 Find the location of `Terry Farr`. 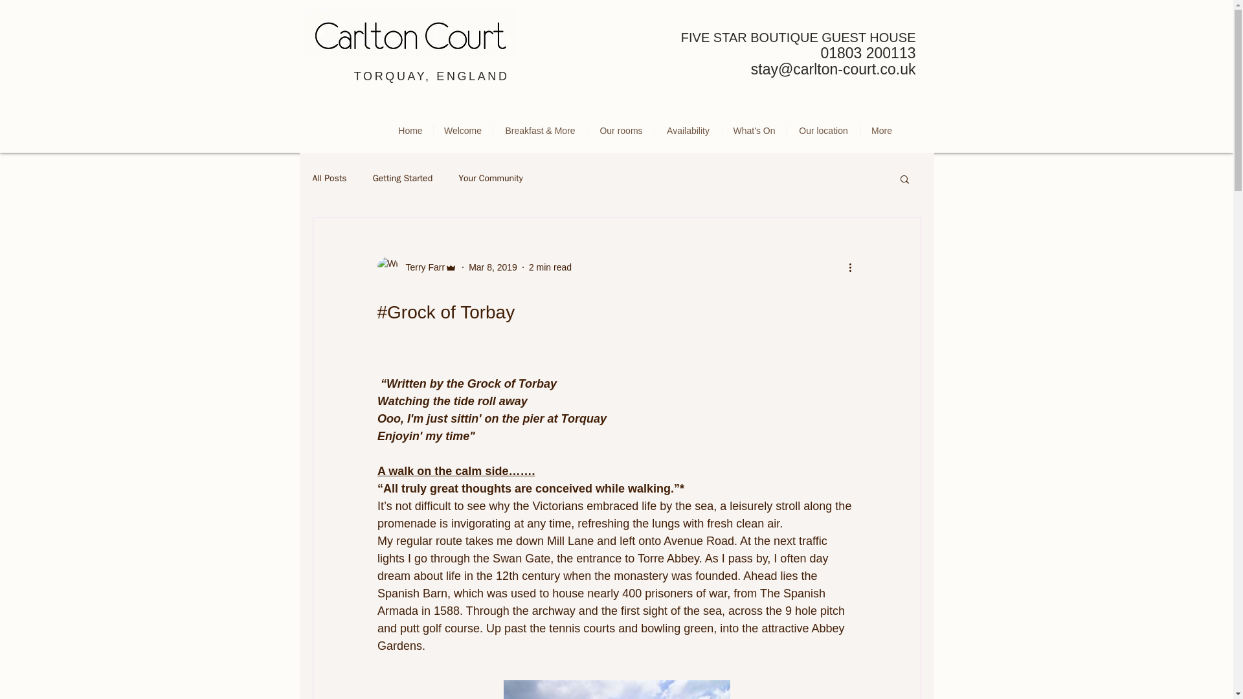

Terry Farr is located at coordinates (421, 267).